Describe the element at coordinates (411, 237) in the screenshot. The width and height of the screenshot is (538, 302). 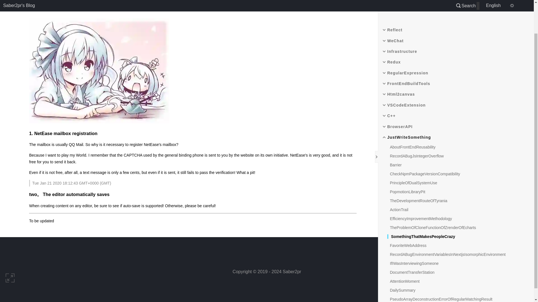
I see `DocumentTransferStation` at that location.